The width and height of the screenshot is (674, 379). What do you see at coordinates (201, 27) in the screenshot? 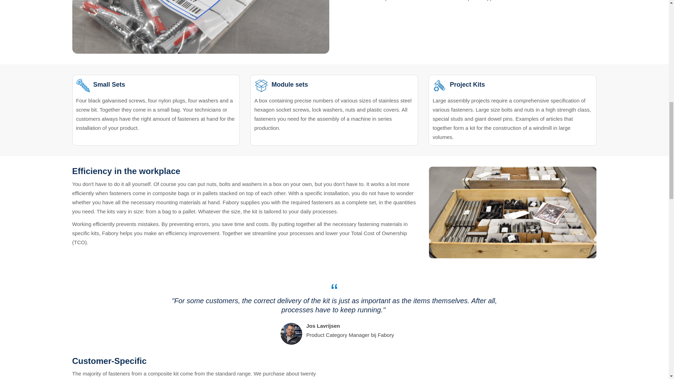
I see `Kitzakje3.png` at bounding box center [201, 27].